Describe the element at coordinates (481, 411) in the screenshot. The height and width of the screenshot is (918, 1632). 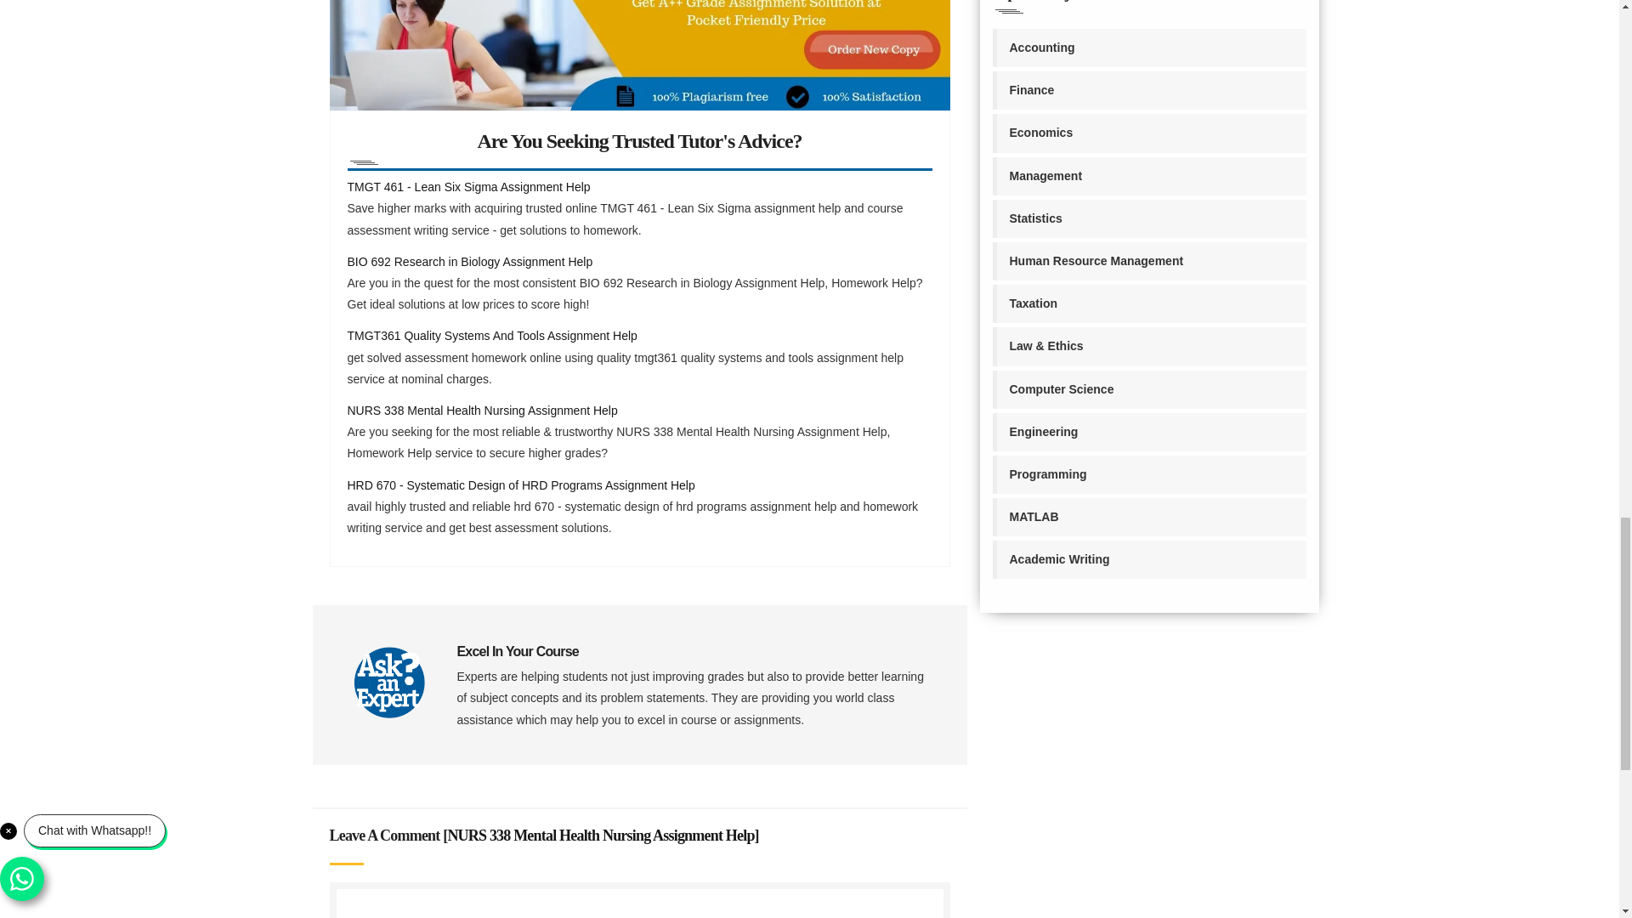
I see `NURS 338 Mental Health Nursing Assignment Help` at that location.